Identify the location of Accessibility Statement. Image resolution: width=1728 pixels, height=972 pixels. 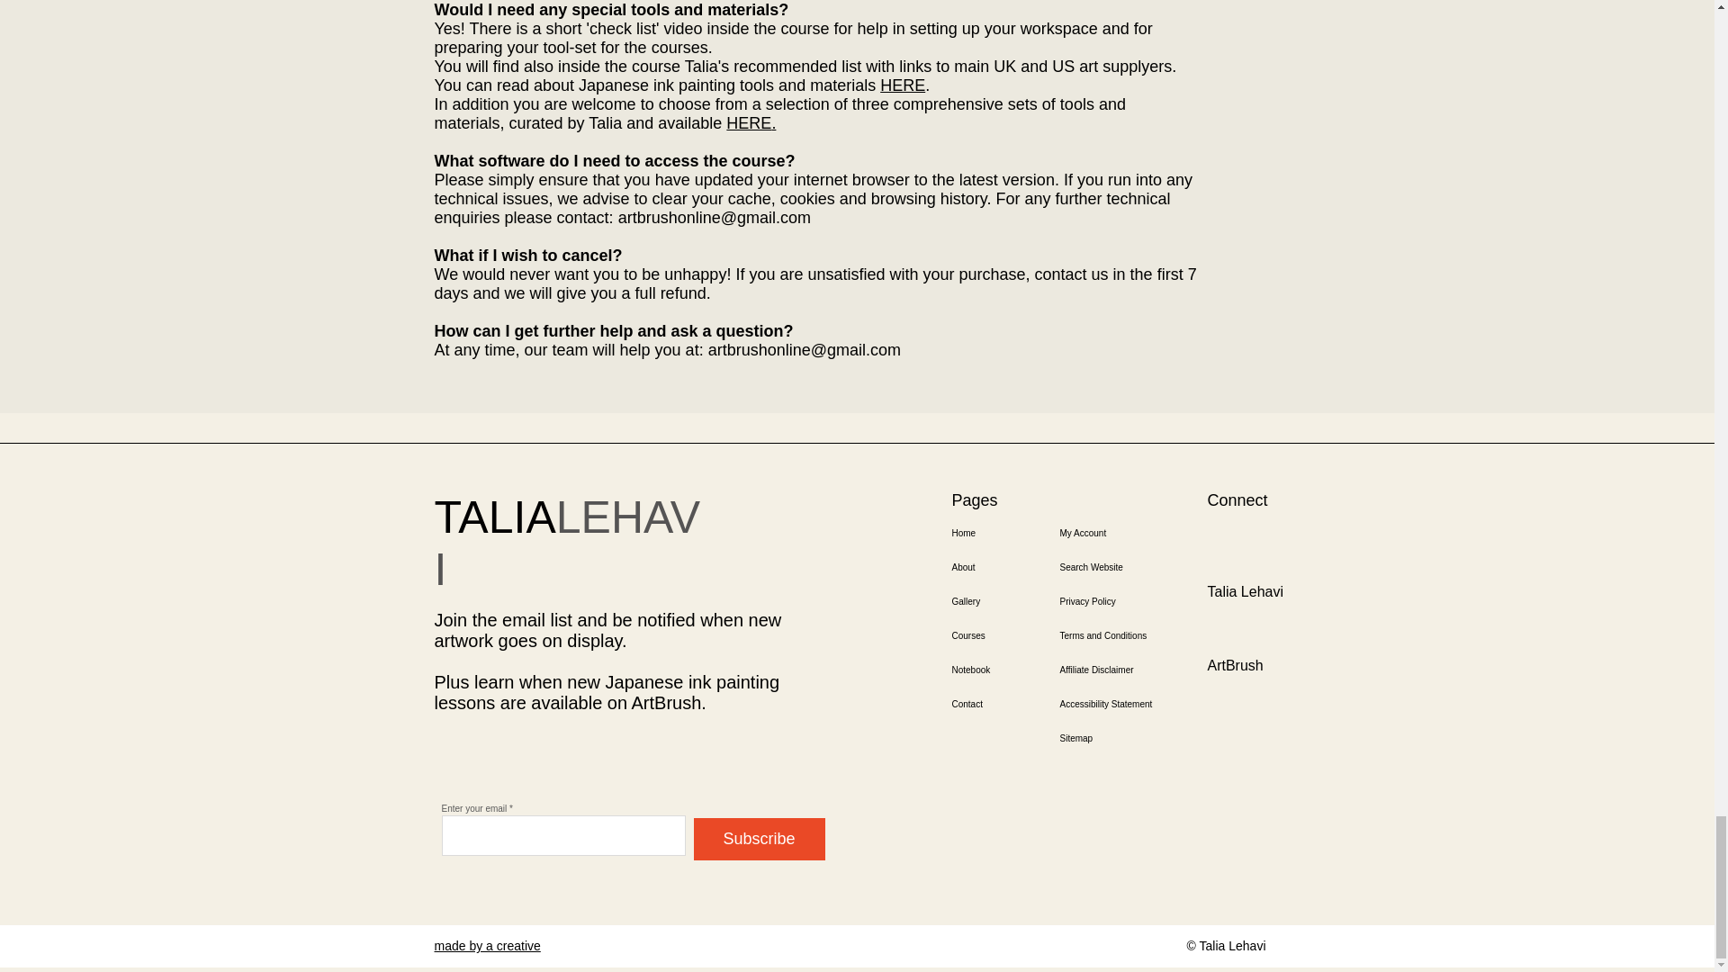
(1123, 704).